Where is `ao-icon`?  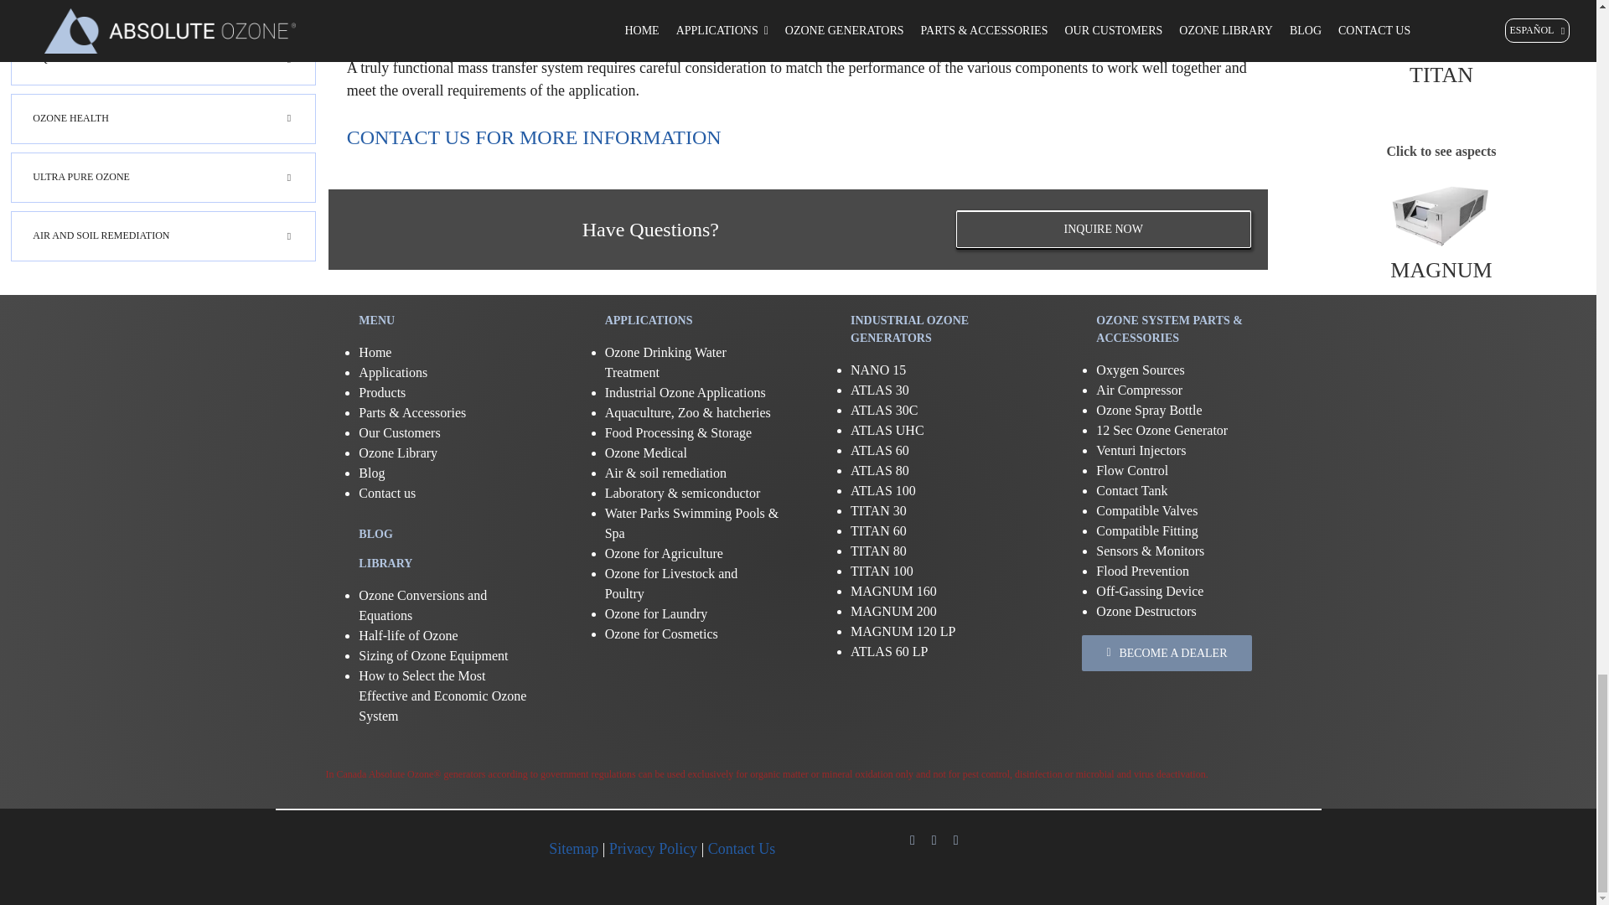 ao-icon is located at coordinates (390, 850).